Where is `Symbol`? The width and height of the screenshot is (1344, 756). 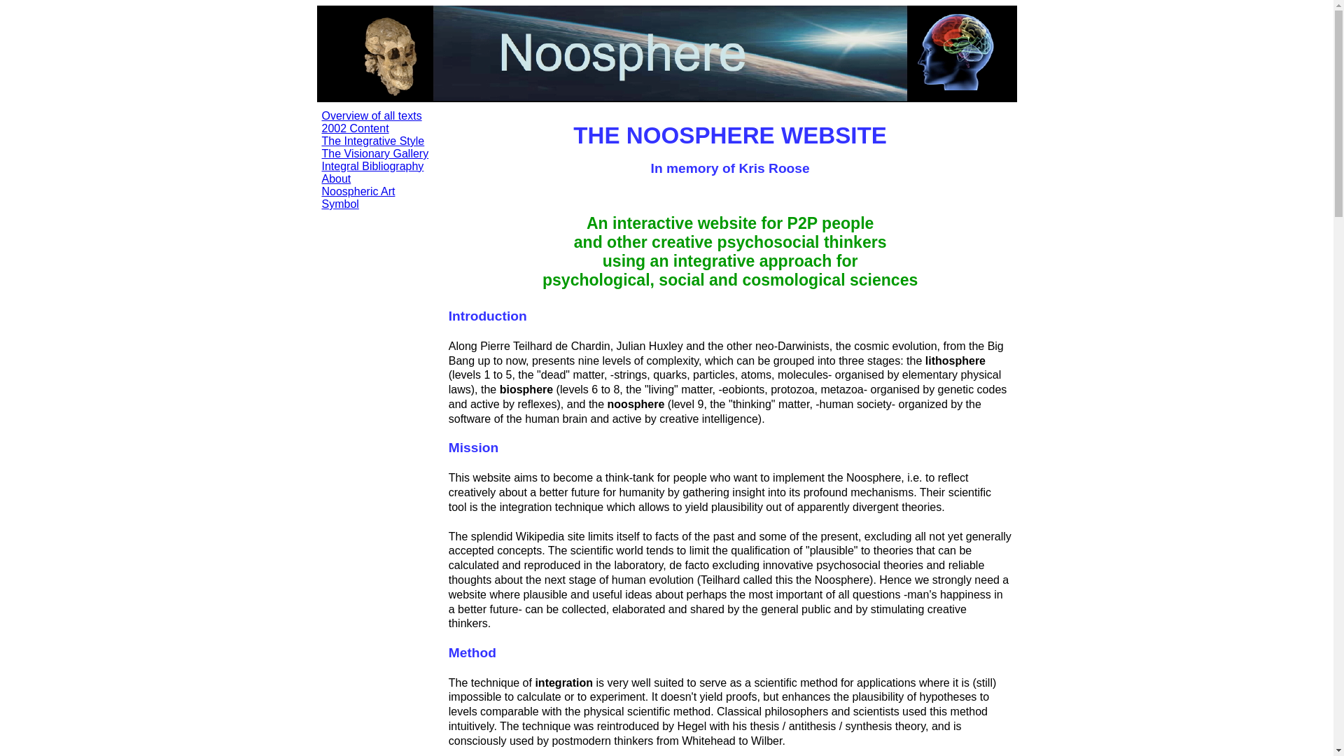 Symbol is located at coordinates (340, 204).